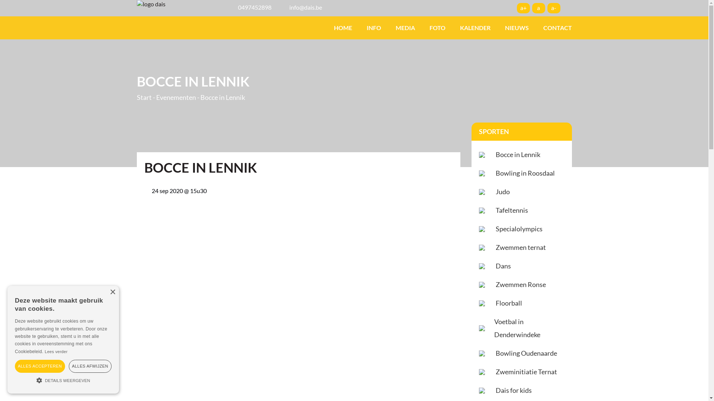 This screenshot has width=714, height=401. I want to click on Dais for kids, so click(512, 391).